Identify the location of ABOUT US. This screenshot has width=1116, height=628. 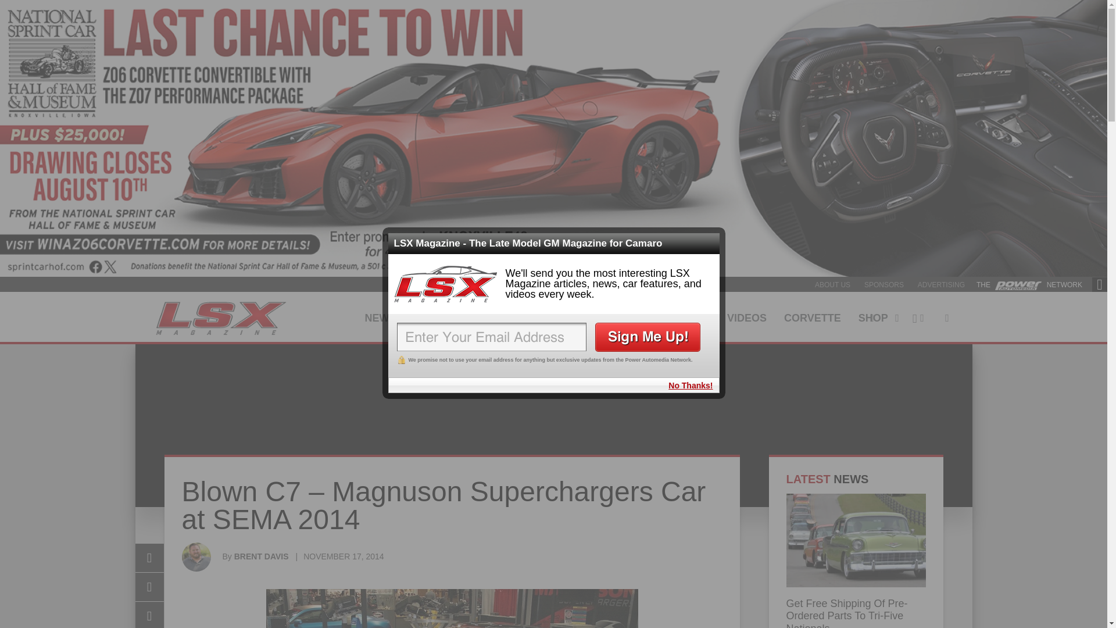
(832, 284).